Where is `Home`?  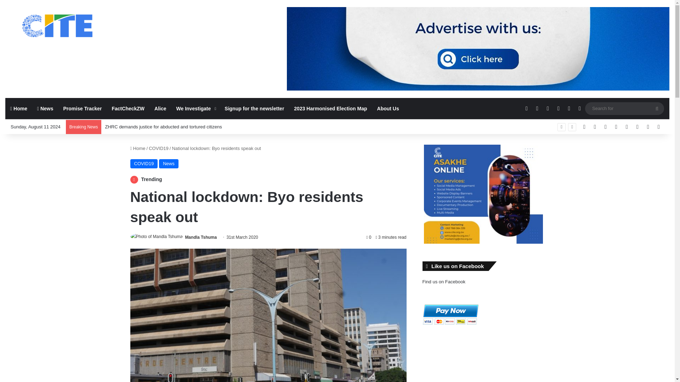
Home is located at coordinates (138, 148).